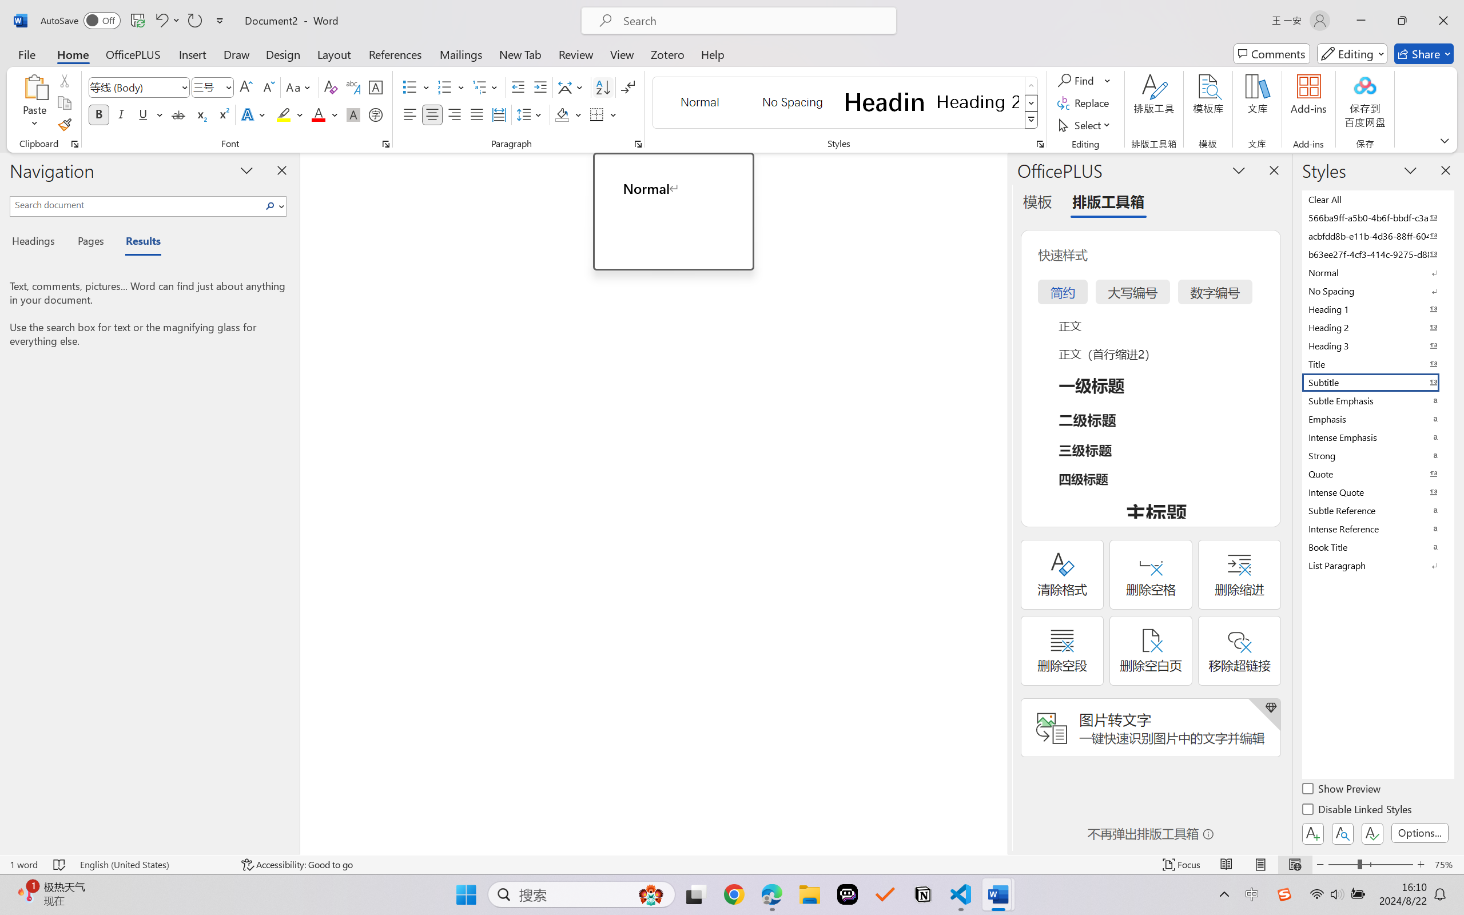 This screenshot has width=1464, height=915. I want to click on Accessibility Checker Accessibility: Good to go, so click(297, 865).